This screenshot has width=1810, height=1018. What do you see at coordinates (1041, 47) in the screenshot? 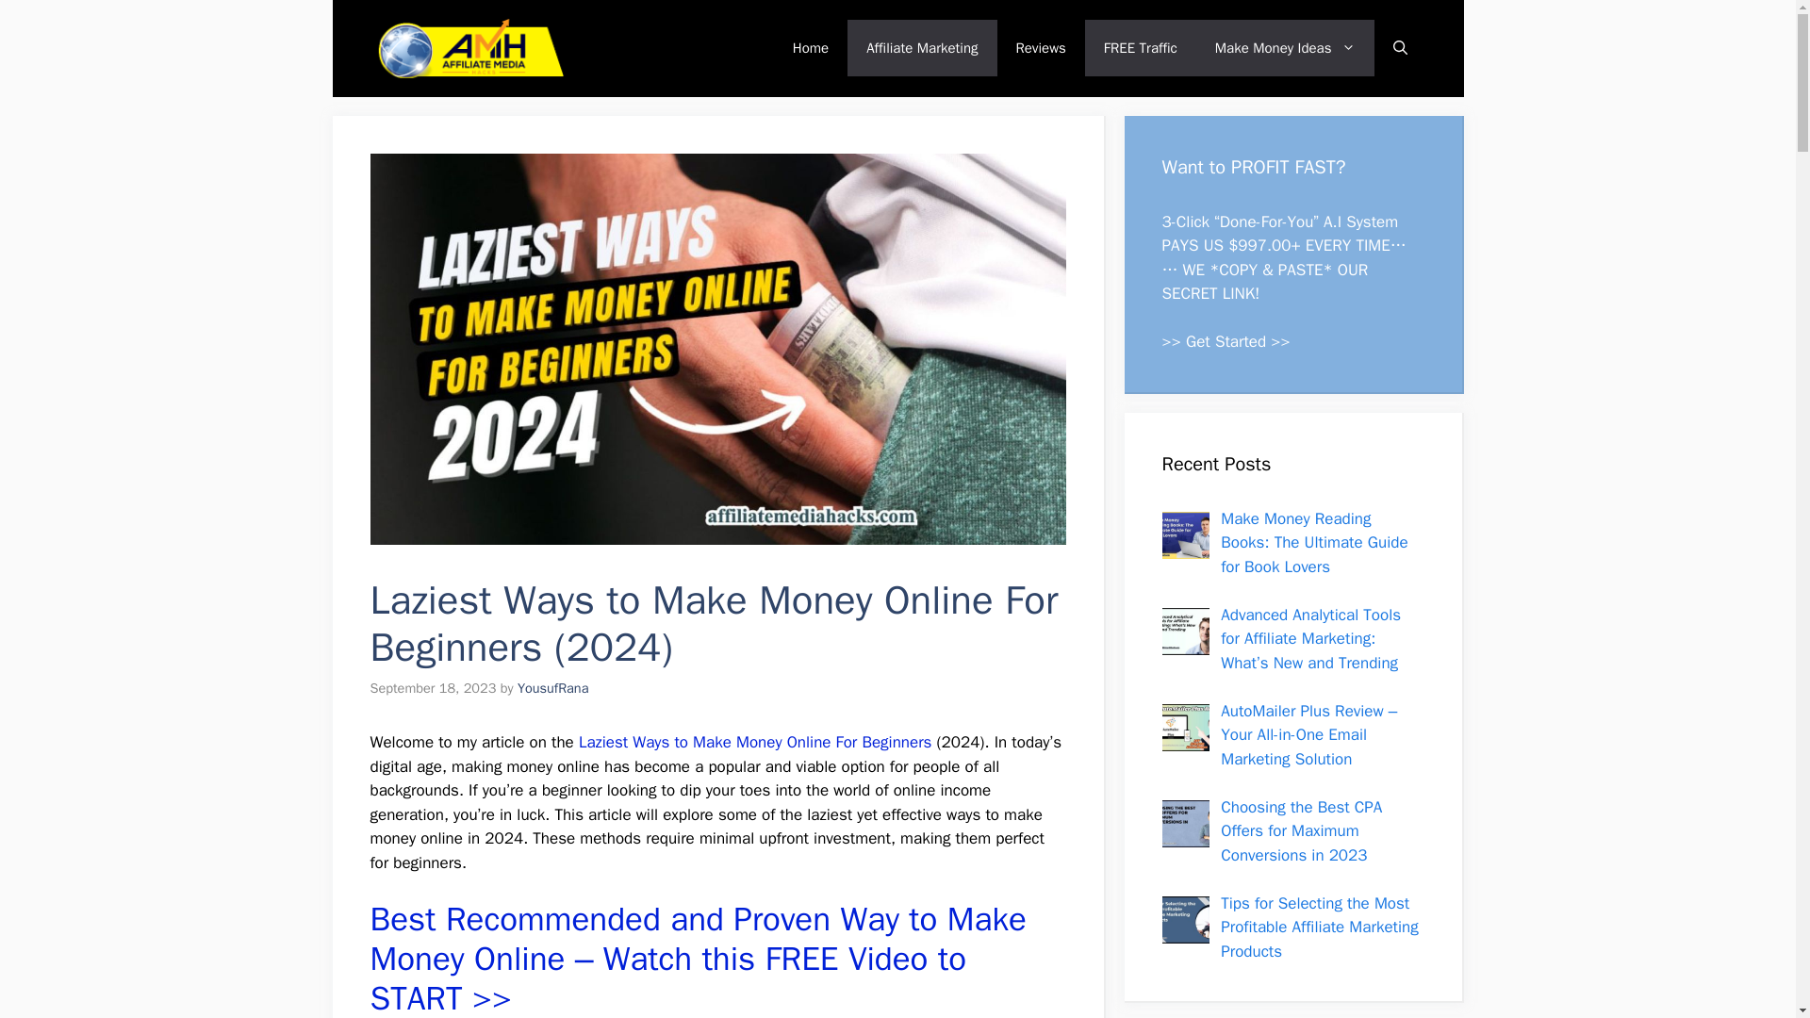
I see `Reviews` at bounding box center [1041, 47].